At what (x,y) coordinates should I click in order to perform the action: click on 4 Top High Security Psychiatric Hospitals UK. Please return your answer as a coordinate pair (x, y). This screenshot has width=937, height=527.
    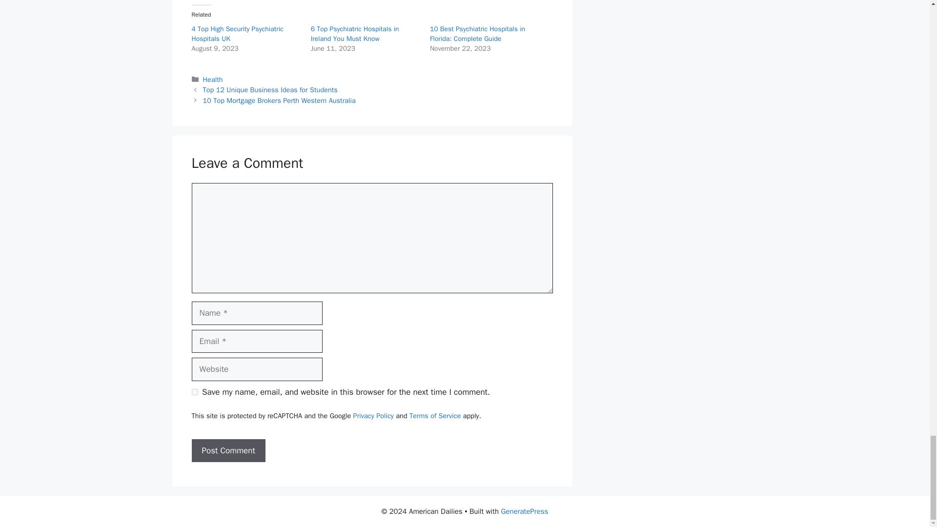
    Looking at the image, I should click on (237, 33).